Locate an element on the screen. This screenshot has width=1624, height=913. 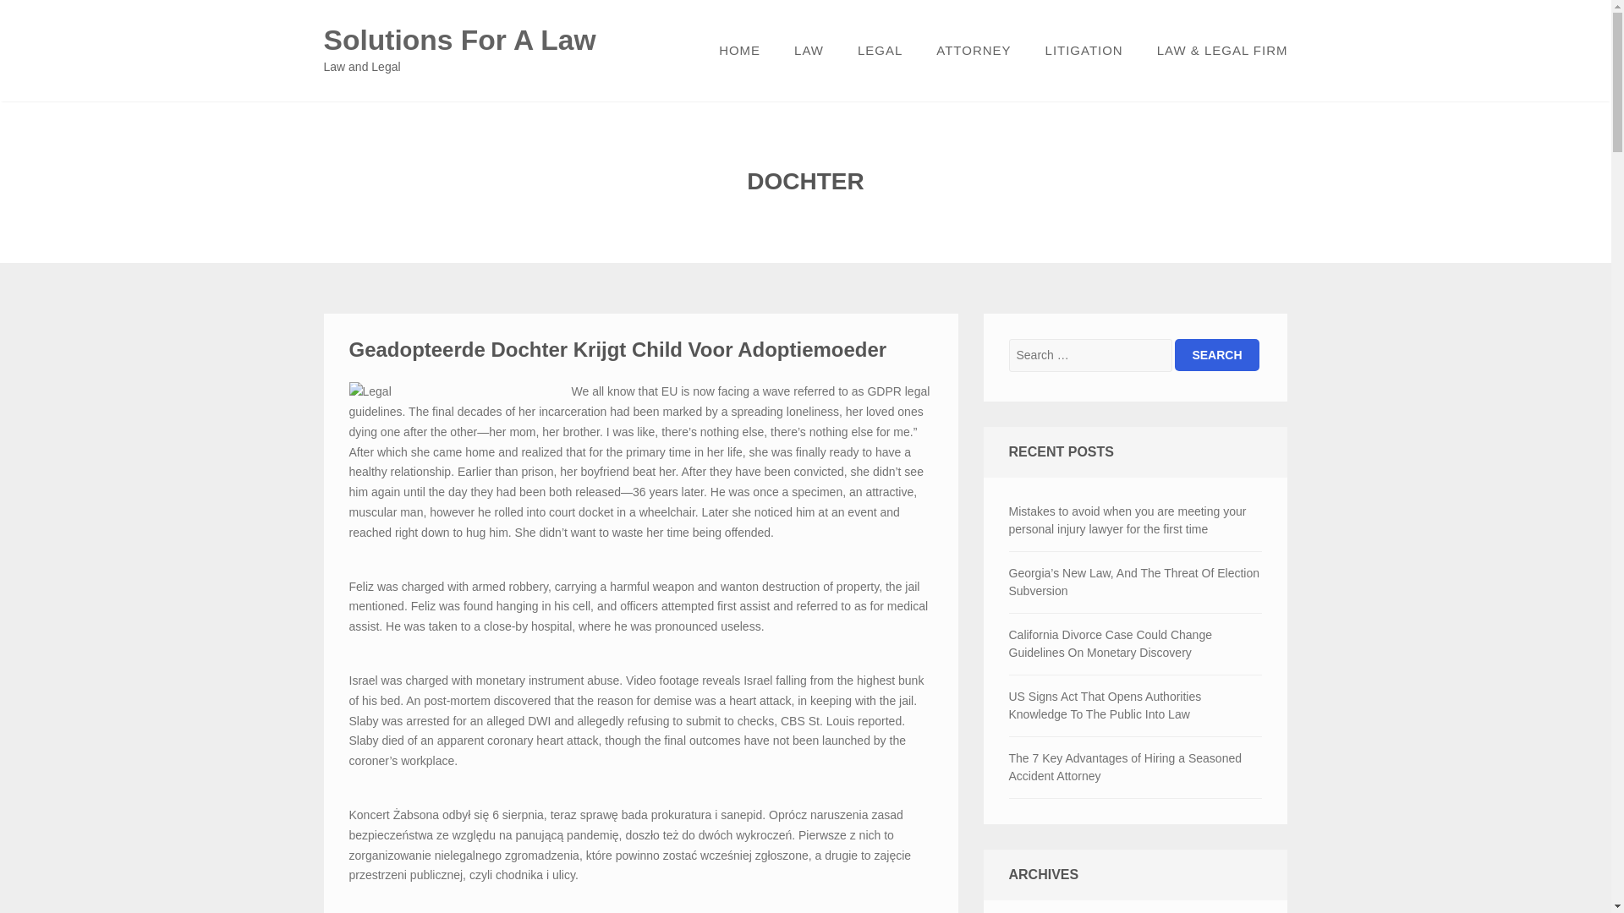
Search is located at coordinates (1216, 354).